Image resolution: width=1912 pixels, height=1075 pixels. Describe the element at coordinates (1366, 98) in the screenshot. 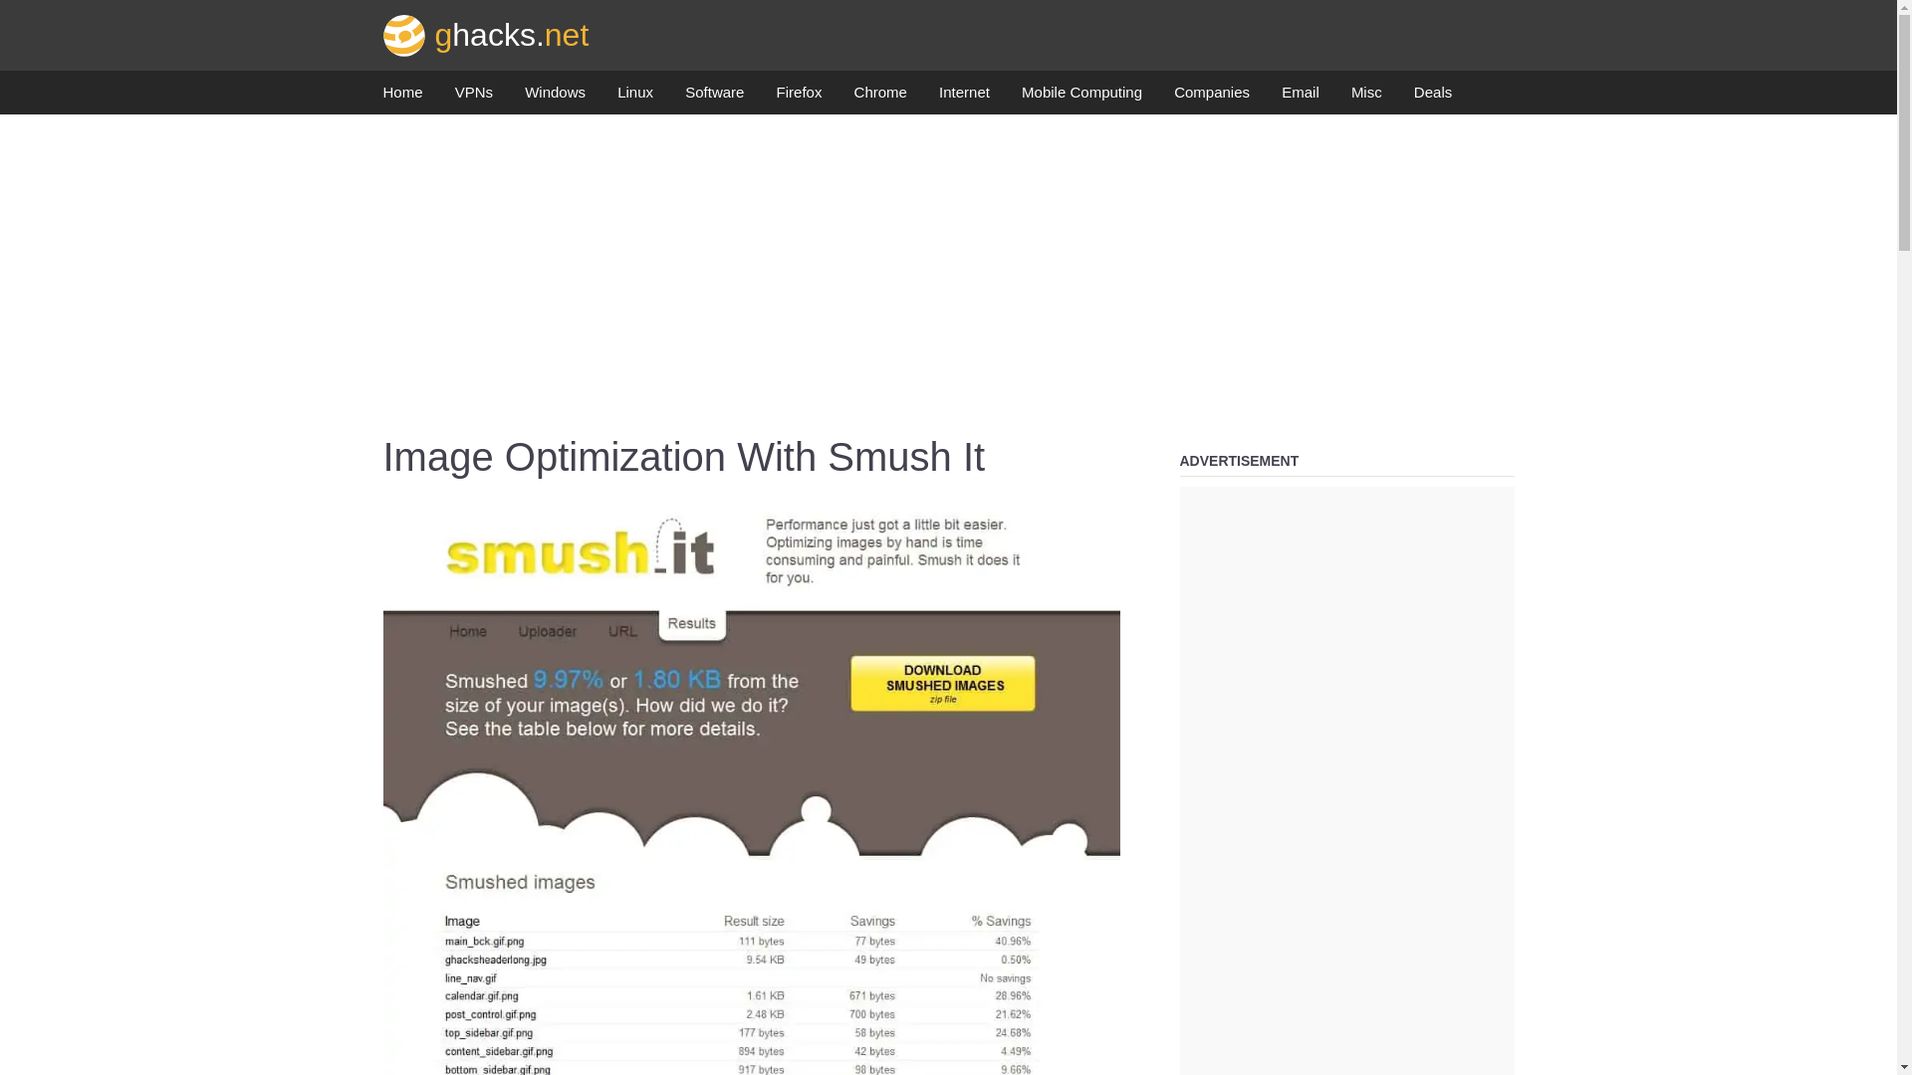

I see `Misc` at that location.